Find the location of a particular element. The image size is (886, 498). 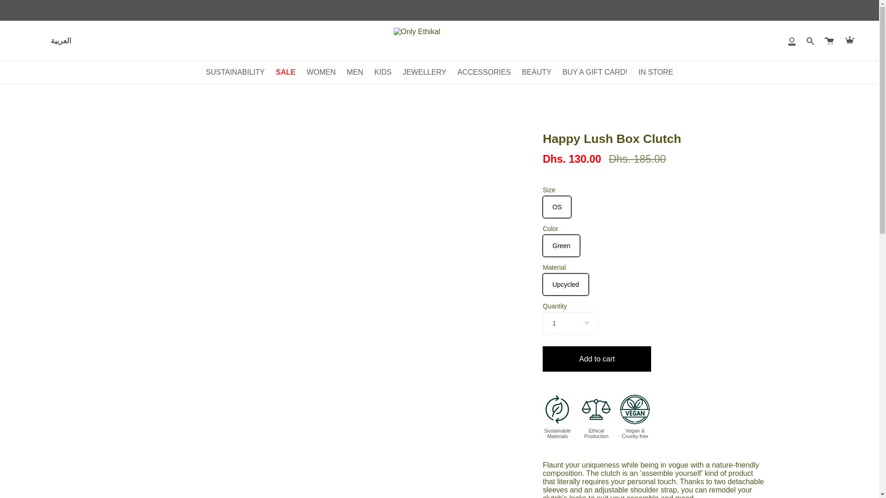

crown is located at coordinates (850, 40).